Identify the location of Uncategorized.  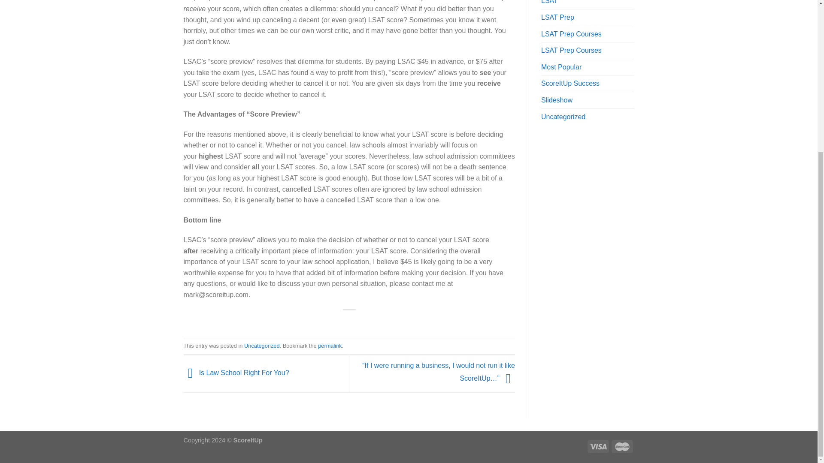
(262, 346).